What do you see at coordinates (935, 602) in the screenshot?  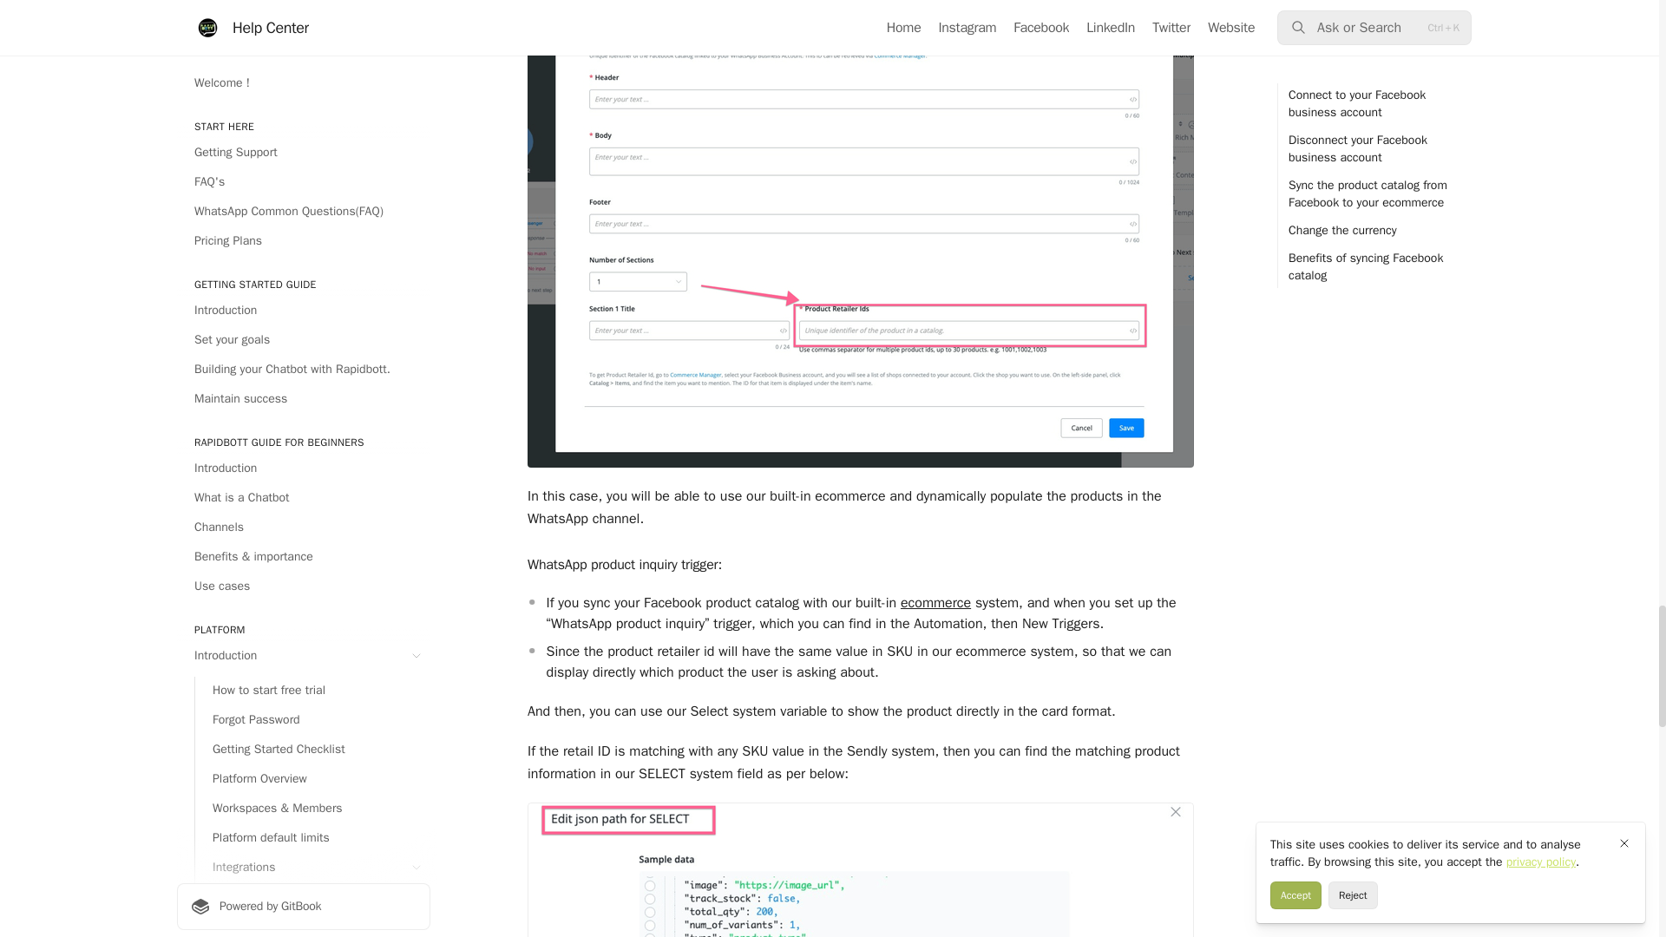 I see `Broken link` at bounding box center [935, 602].